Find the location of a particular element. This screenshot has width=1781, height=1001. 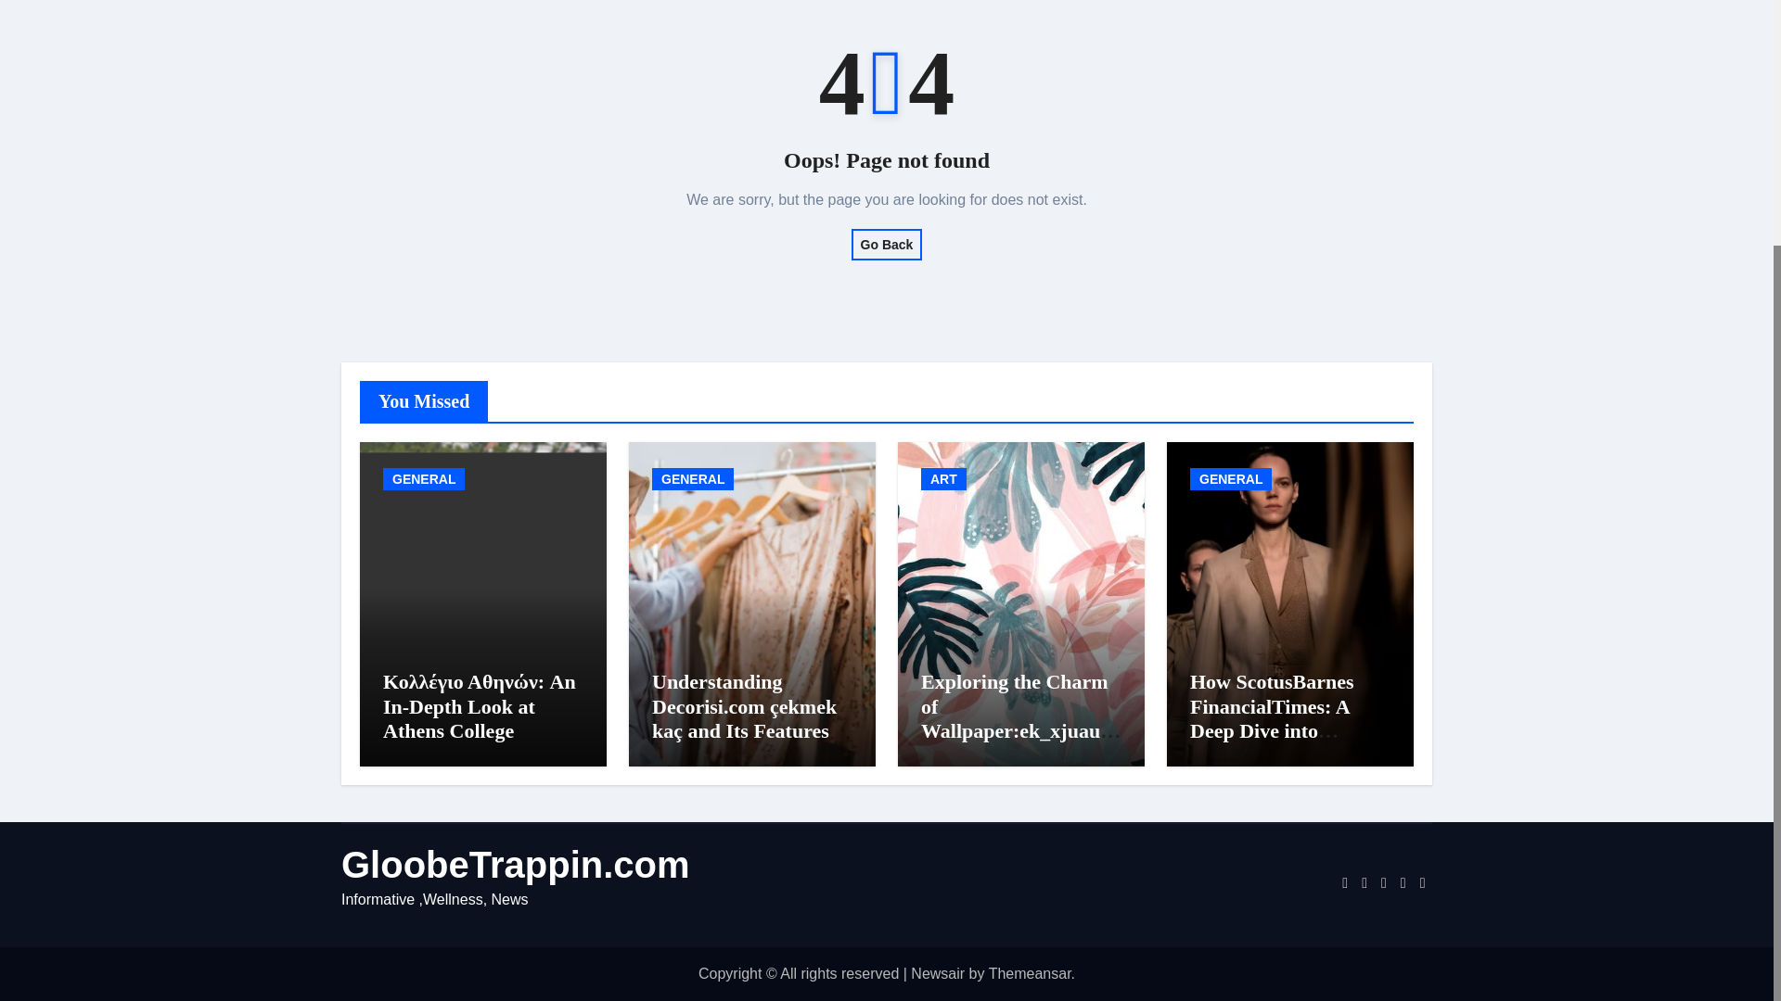

GENERAL is located at coordinates (692, 479).